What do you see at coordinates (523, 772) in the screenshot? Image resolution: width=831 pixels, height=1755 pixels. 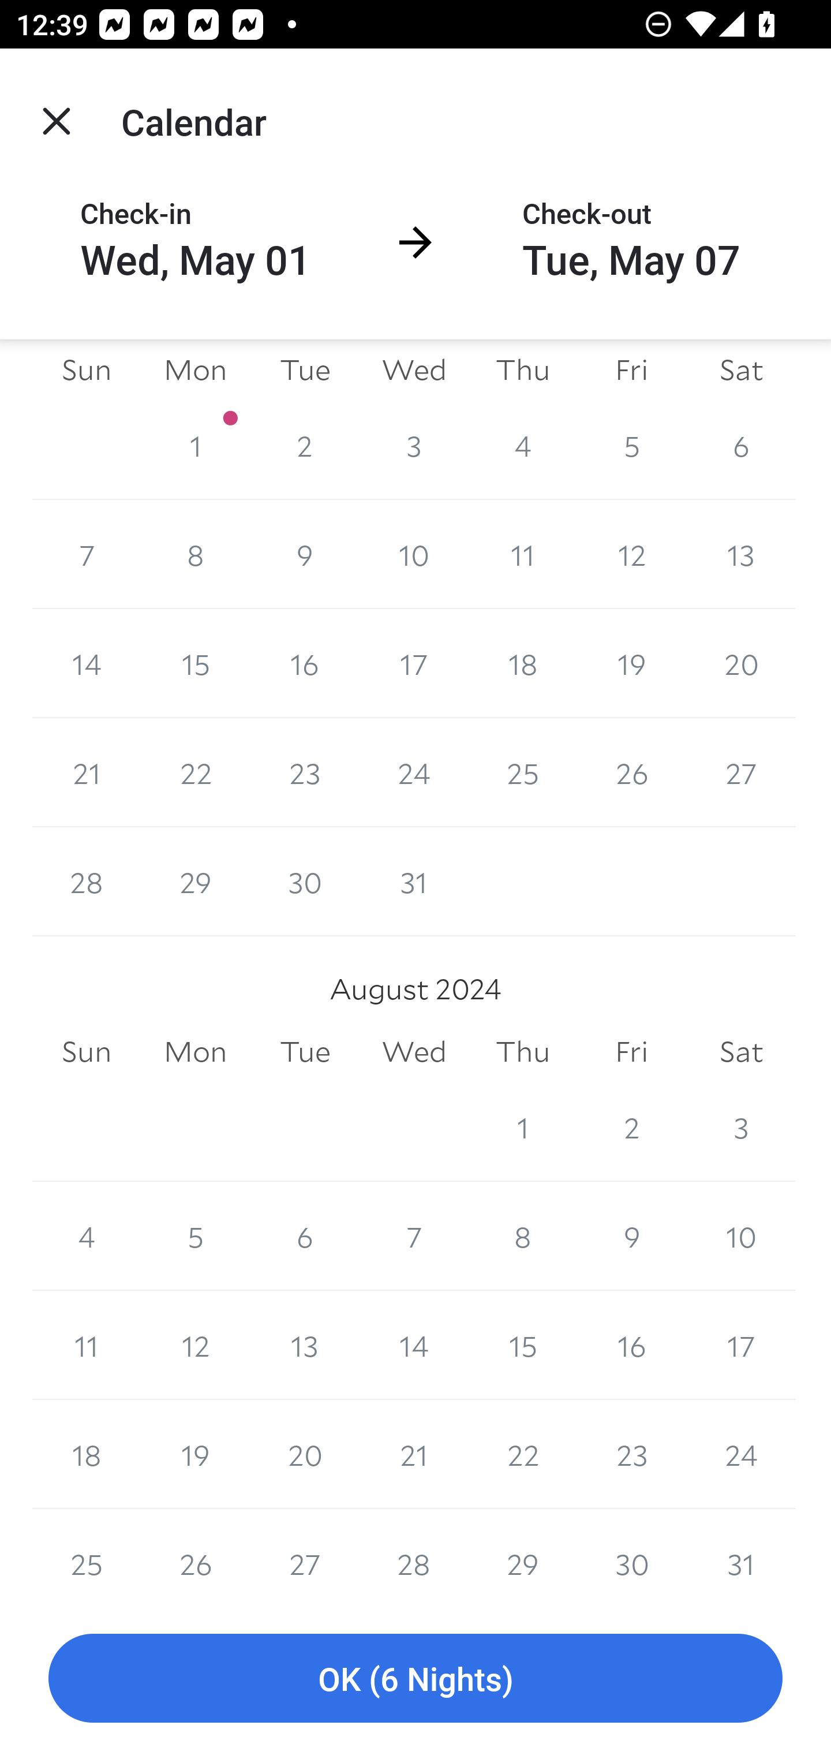 I see `25 25 July 2024` at bounding box center [523, 772].